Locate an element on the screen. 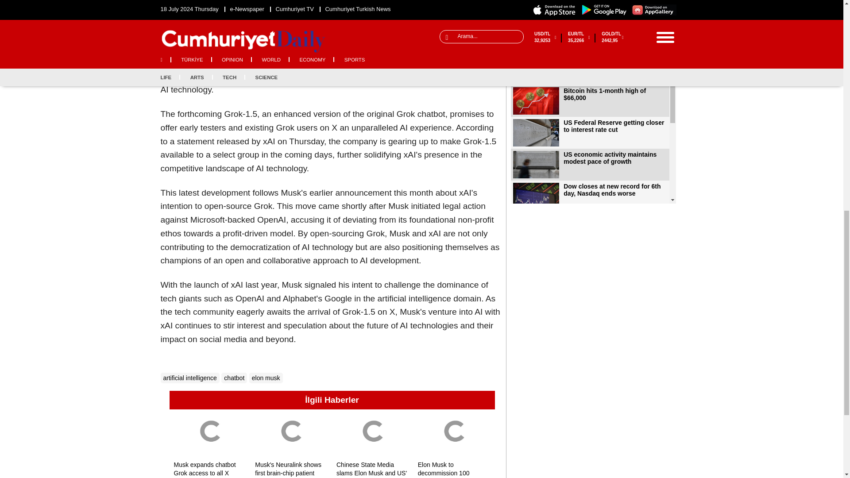 This screenshot has height=478, width=850. Elon Musk to decommission 100 satellites in six months is located at coordinates (454, 435).